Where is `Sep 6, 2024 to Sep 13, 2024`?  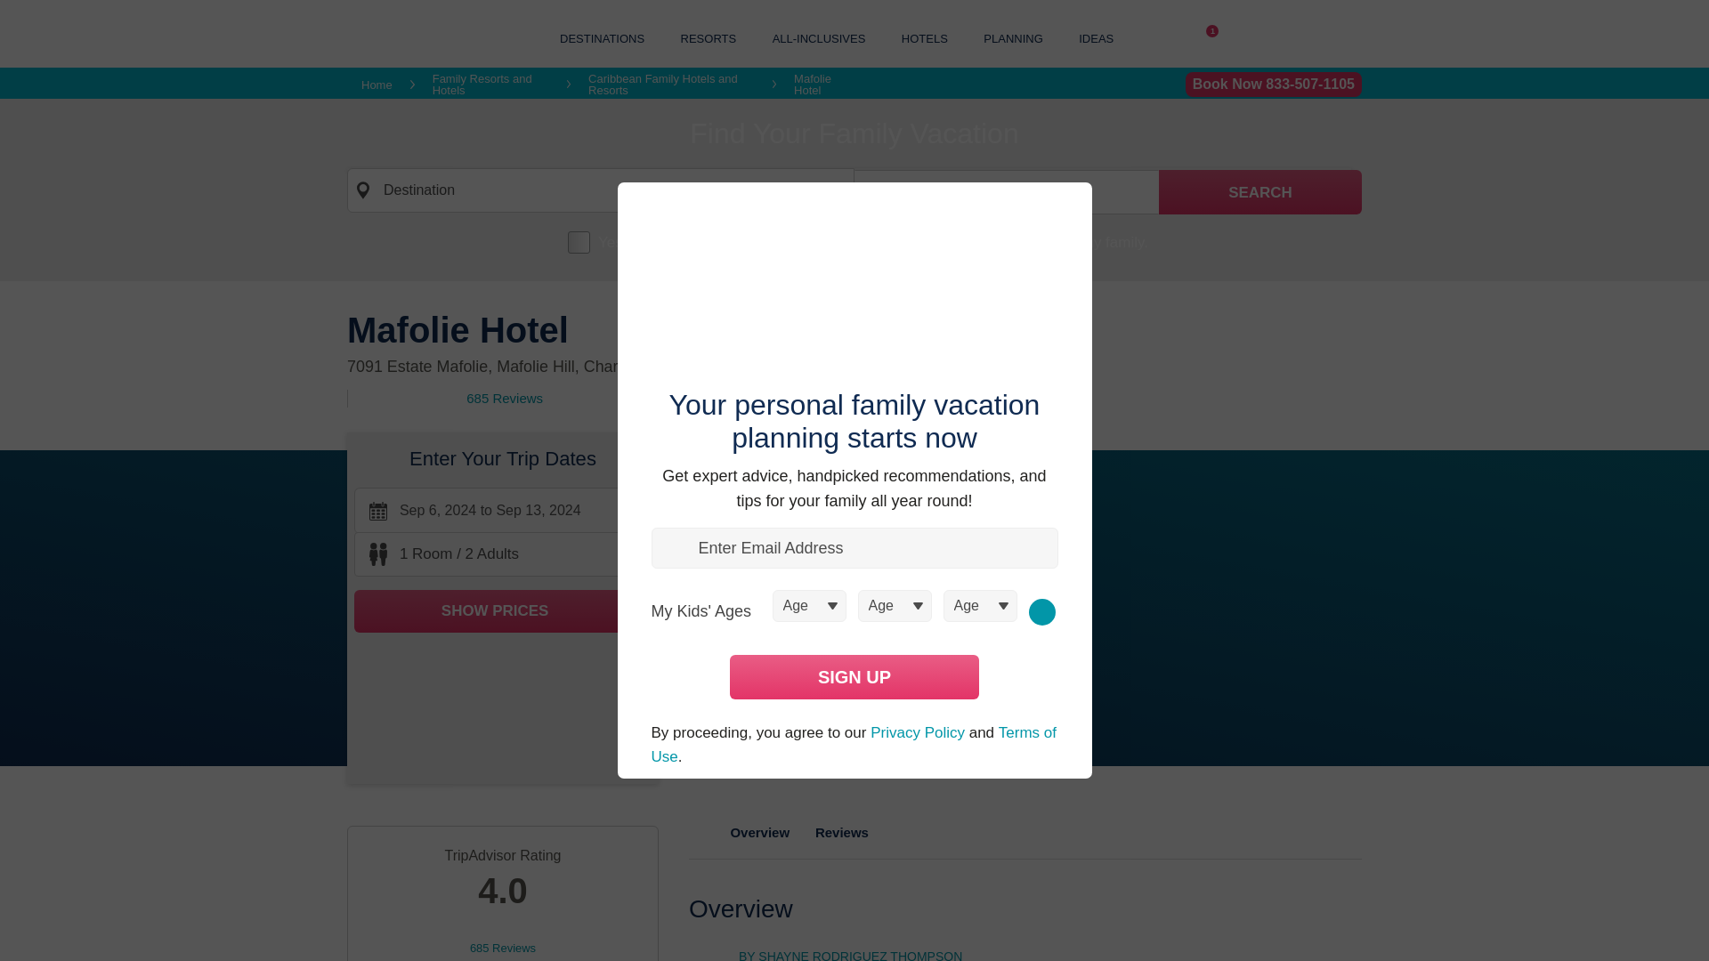 Sep 6, 2024 to Sep 13, 2024 is located at coordinates (1006, 192).